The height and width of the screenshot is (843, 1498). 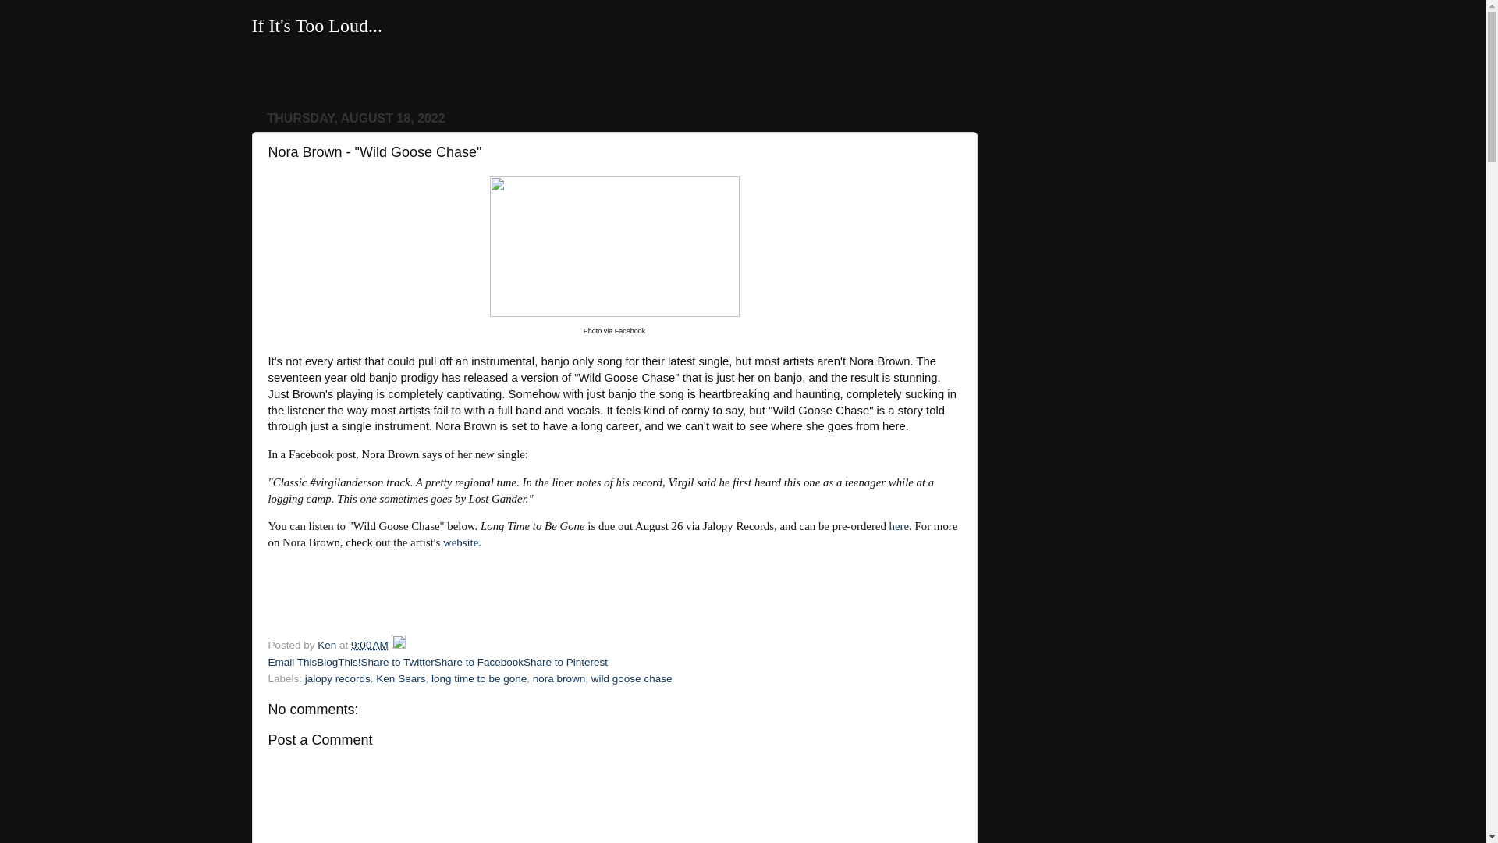 I want to click on Share to Facebook, so click(x=478, y=662).